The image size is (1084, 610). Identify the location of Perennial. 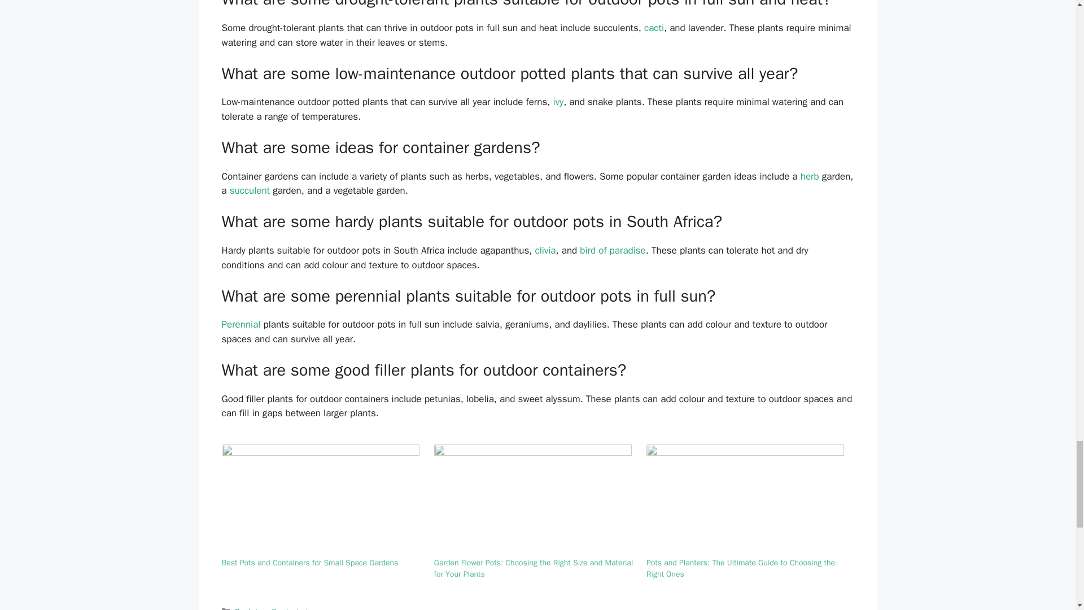
(241, 324).